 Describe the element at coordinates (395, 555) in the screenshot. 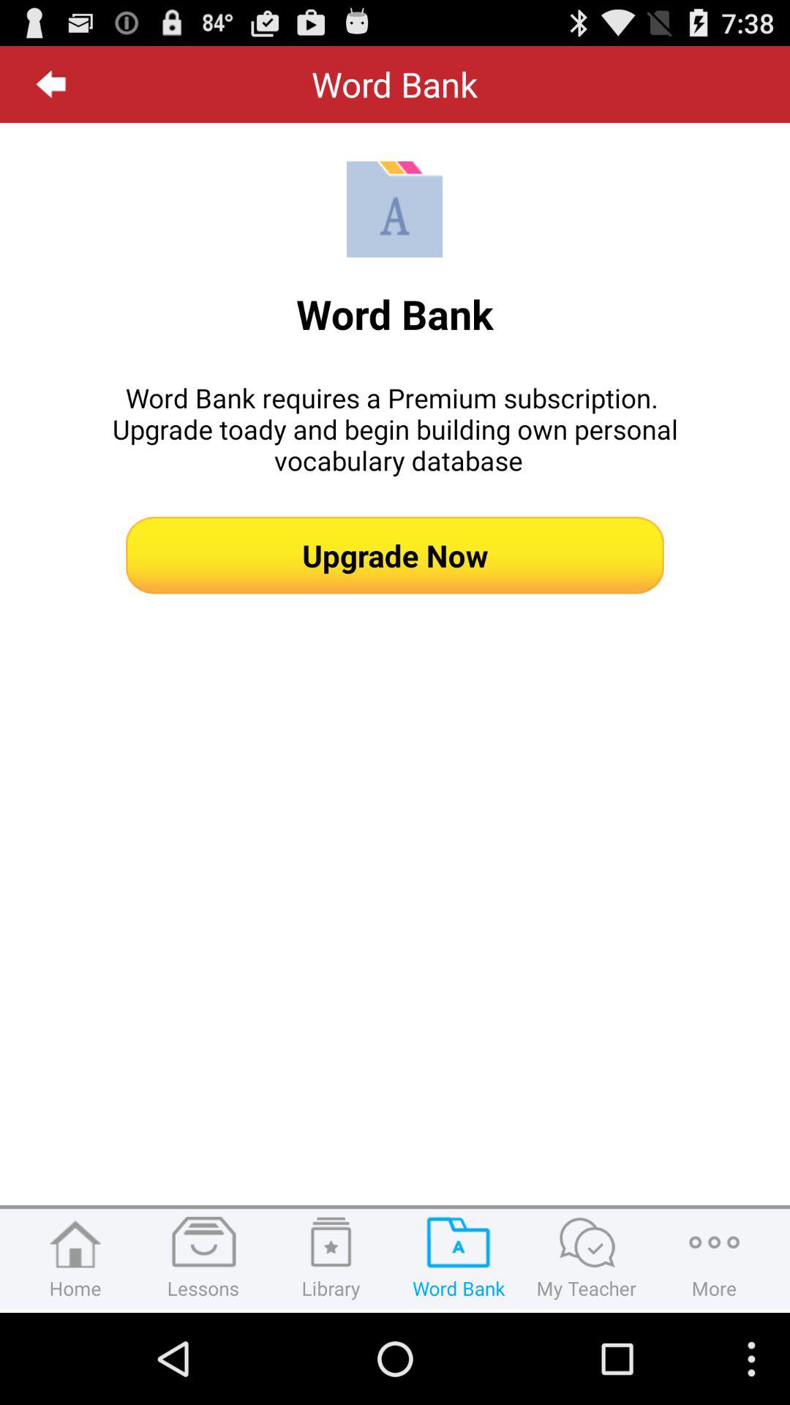

I see `tap the upgrade now button` at that location.